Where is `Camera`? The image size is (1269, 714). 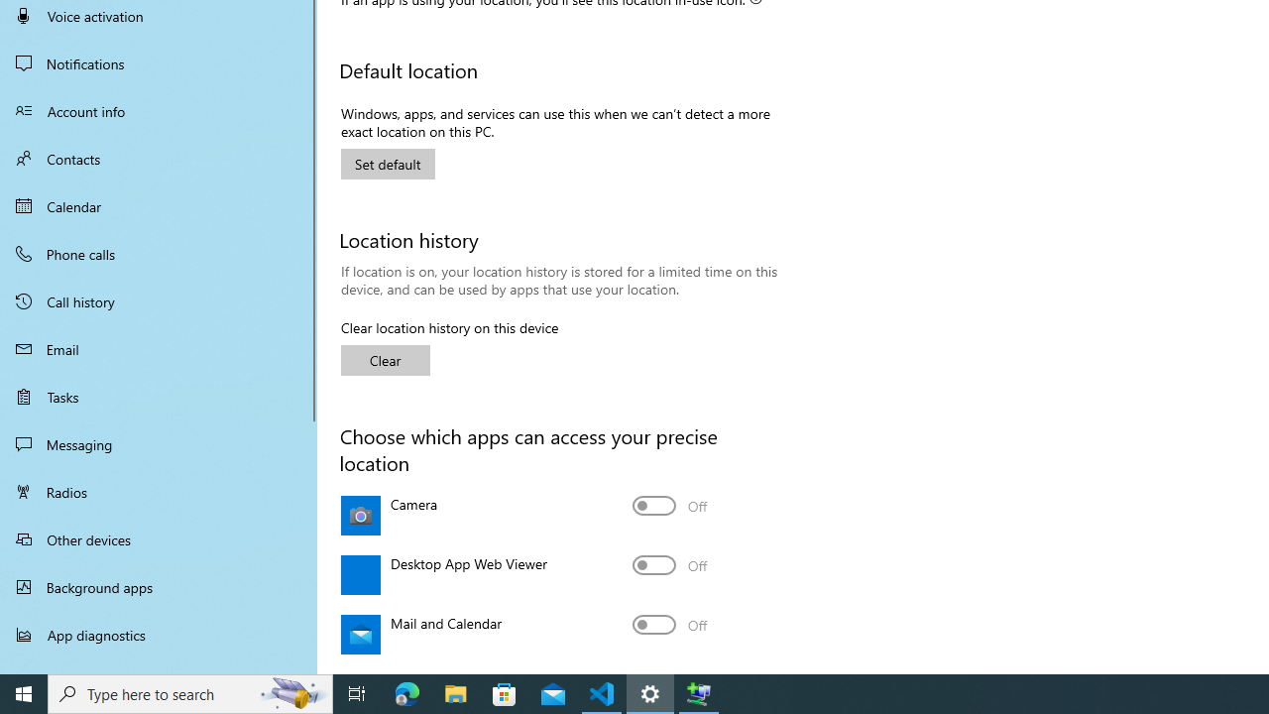
Camera is located at coordinates (670, 506).